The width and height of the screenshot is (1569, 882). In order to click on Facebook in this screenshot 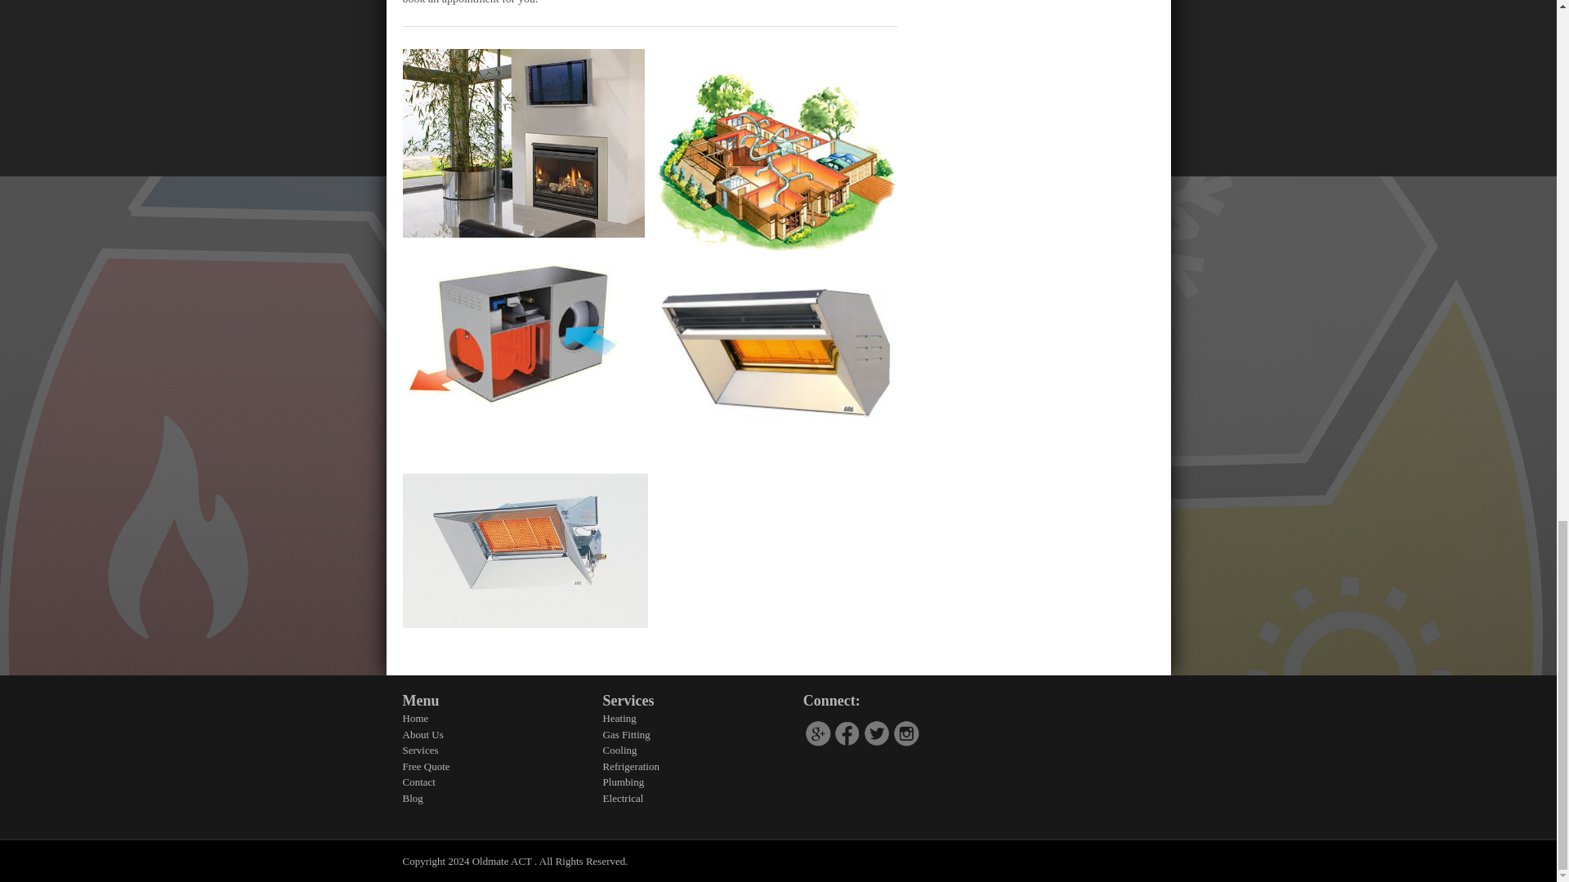, I will do `click(847, 732)`.